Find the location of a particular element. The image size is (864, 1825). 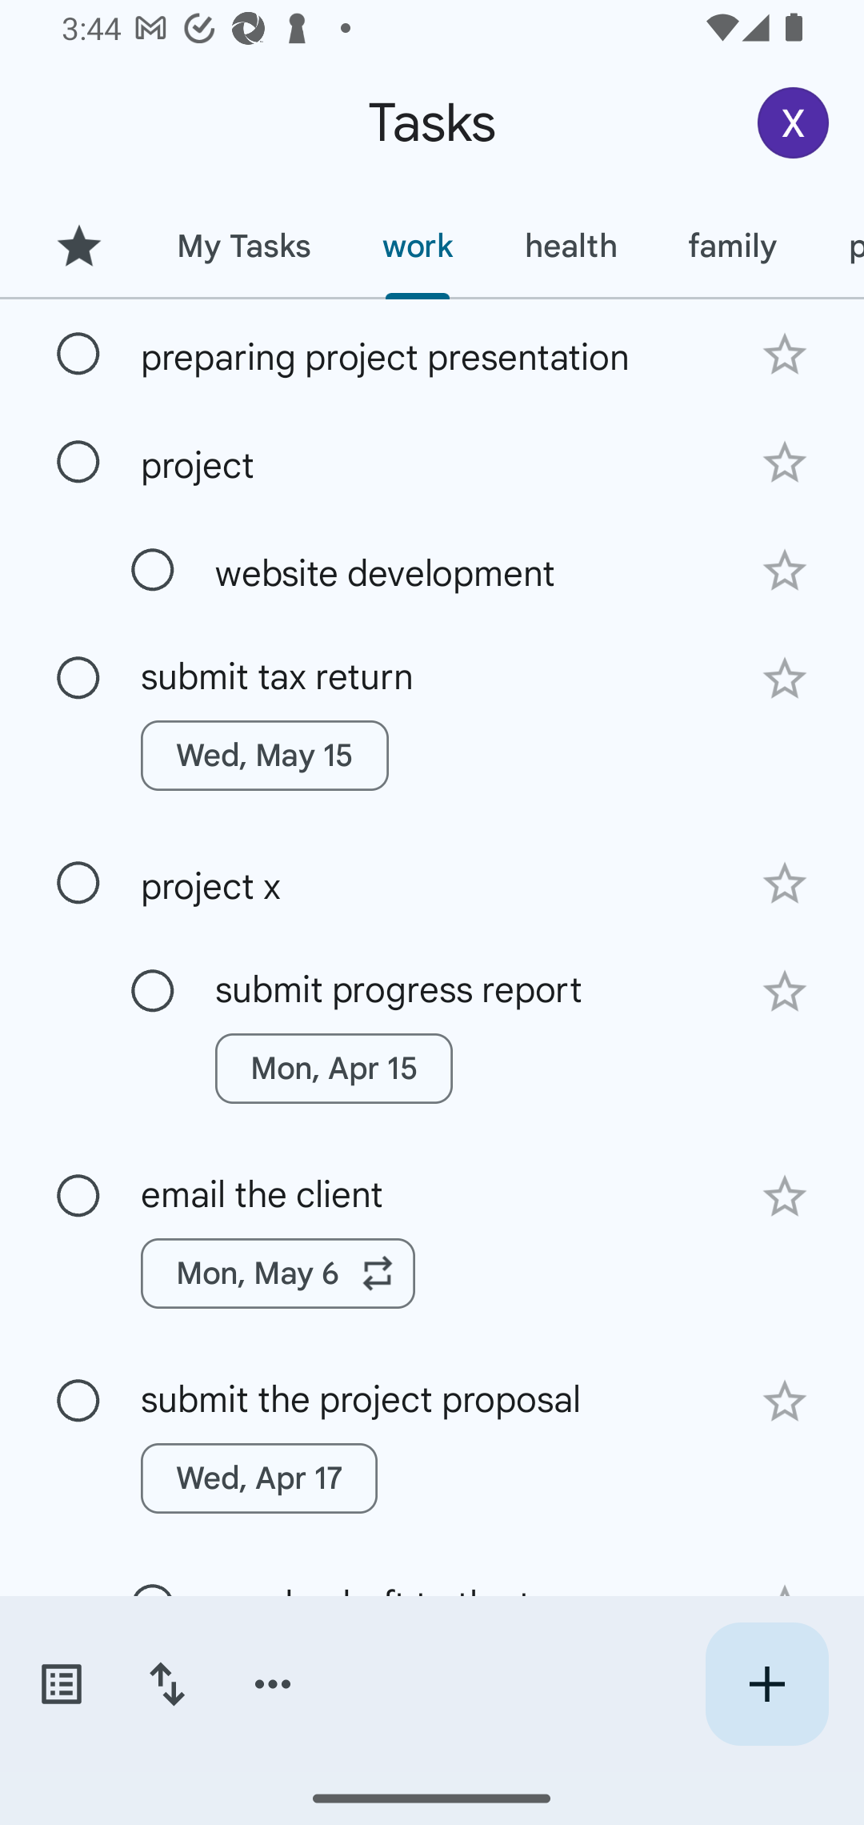

Mark as complete is located at coordinates (78, 1196).